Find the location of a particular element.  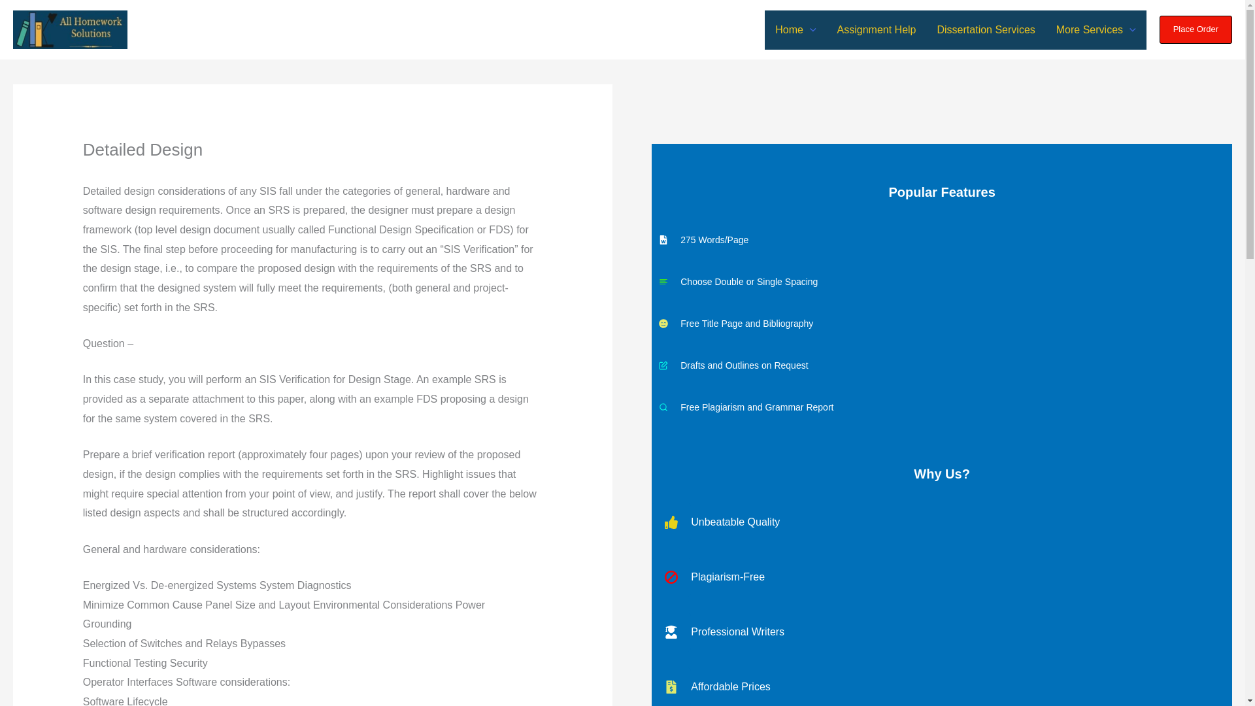

Dissertation Services is located at coordinates (986, 30).